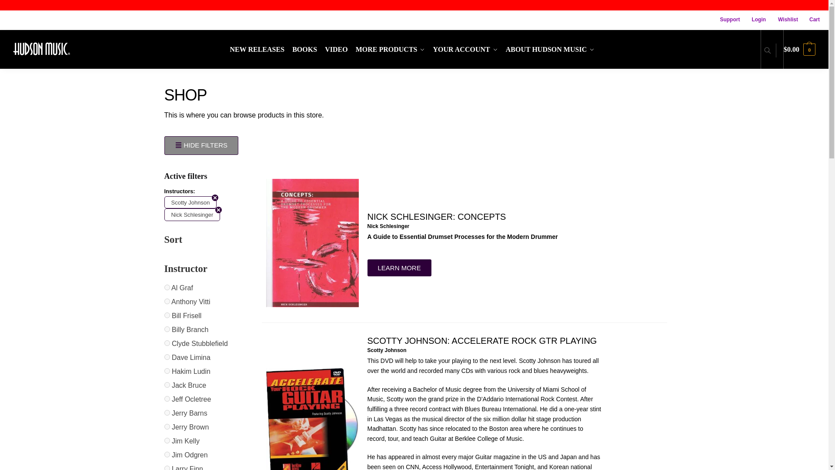 The width and height of the screenshot is (835, 470). Describe the element at coordinates (167, 413) in the screenshot. I see `jerry-barns` at that location.